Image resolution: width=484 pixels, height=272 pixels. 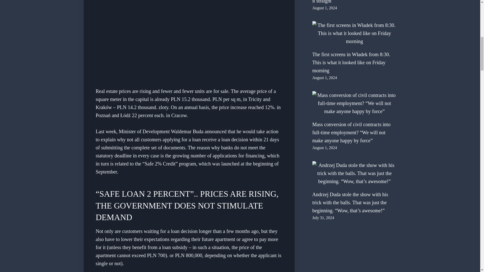 What do you see at coordinates (323, 218) in the screenshot?
I see `July 31, 2024` at bounding box center [323, 218].